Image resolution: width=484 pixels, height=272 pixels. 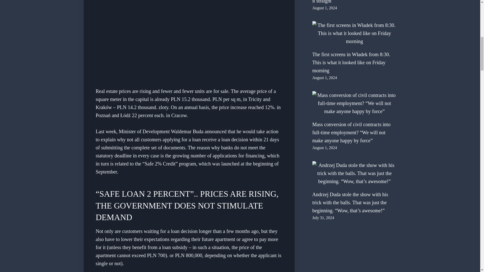 What do you see at coordinates (323, 218) in the screenshot?
I see `July 31, 2024` at bounding box center [323, 218].